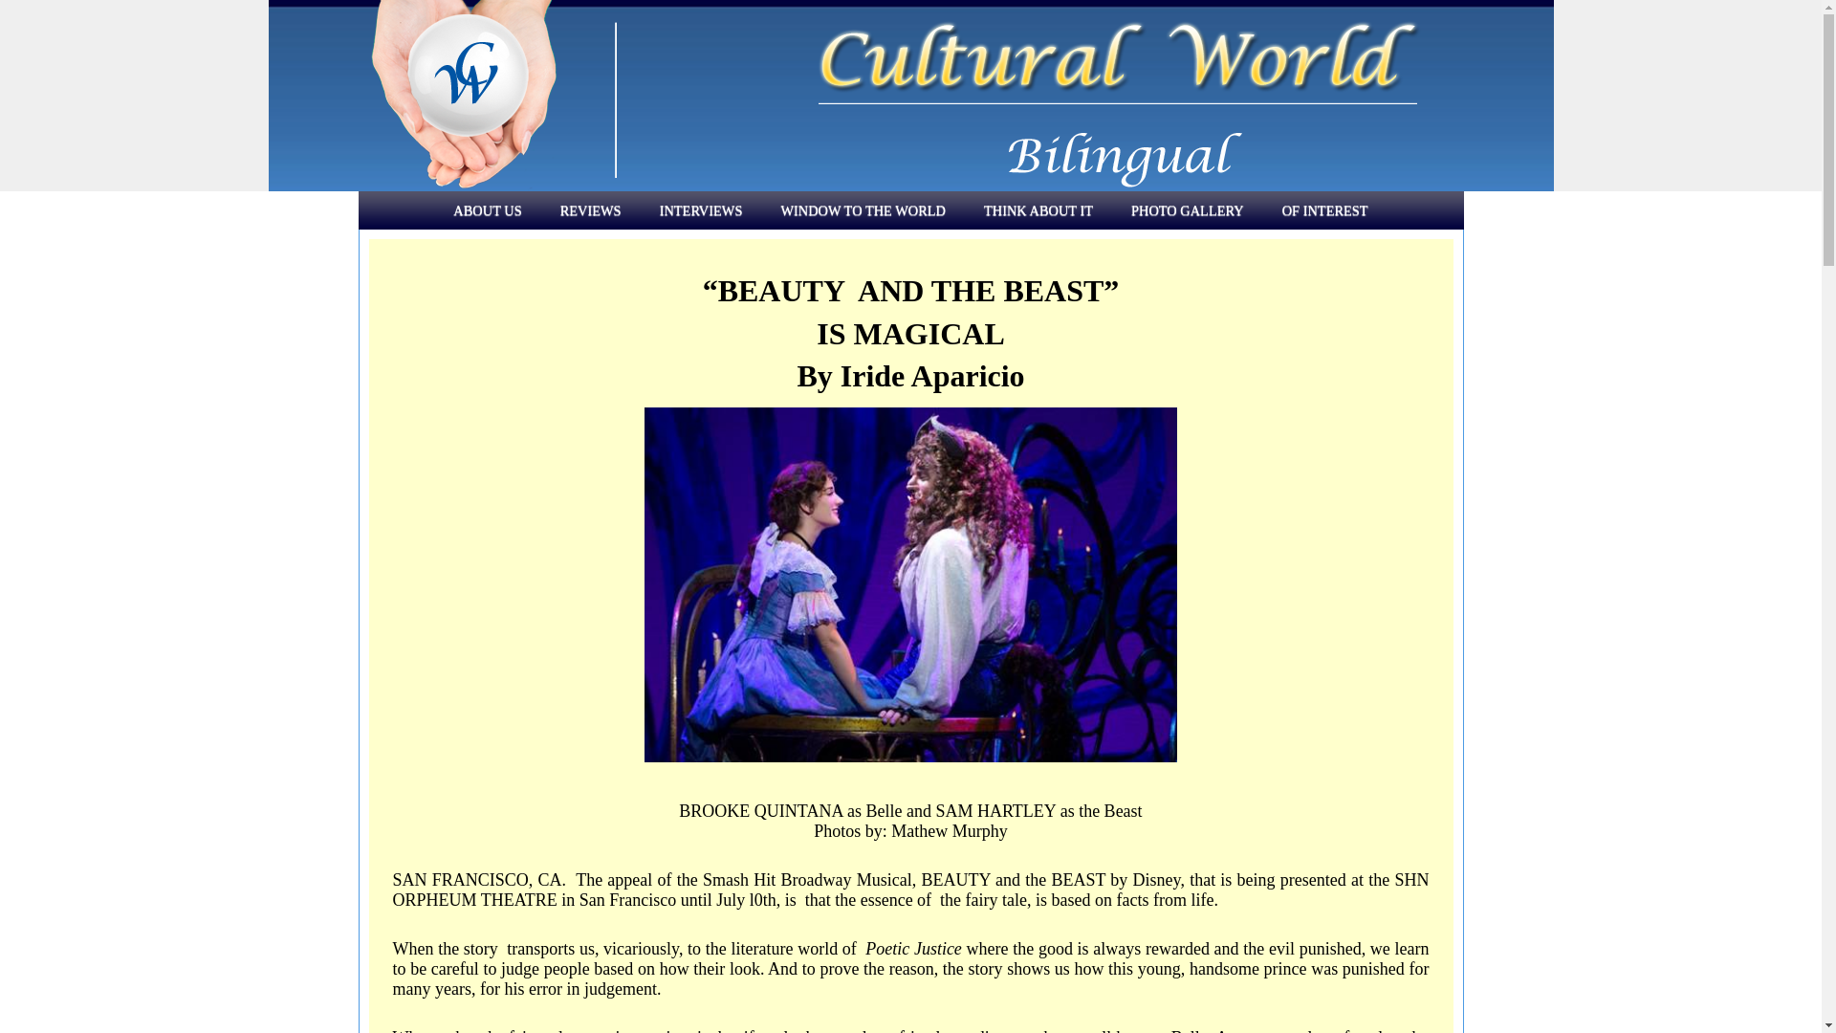  I want to click on ABOUT US, so click(486, 209).